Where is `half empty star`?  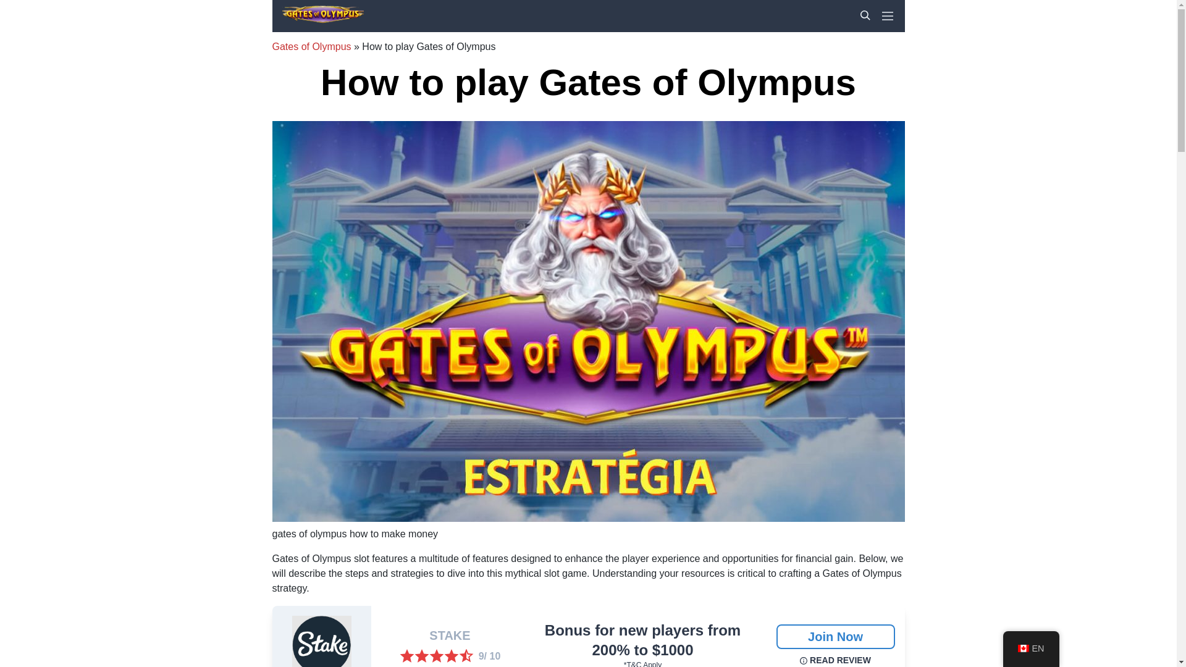
half empty star is located at coordinates (466, 656).